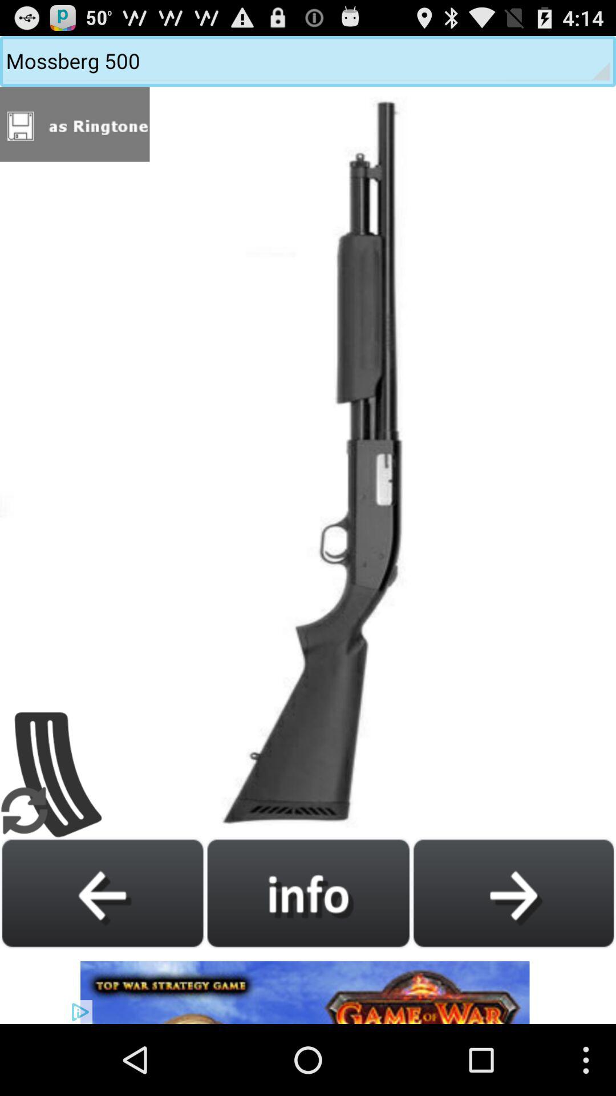  What do you see at coordinates (308, 893) in the screenshot?
I see `view information` at bounding box center [308, 893].